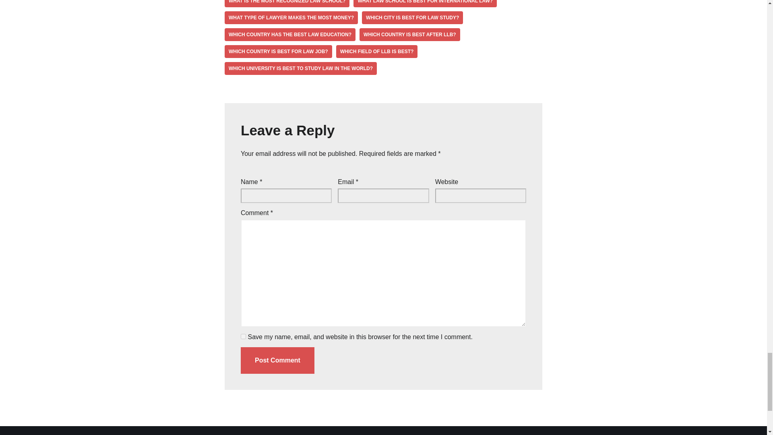 The height and width of the screenshot is (435, 773). What do you see at coordinates (287, 4) in the screenshot?
I see `What is the most recognized law school?` at bounding box center [287, 4].